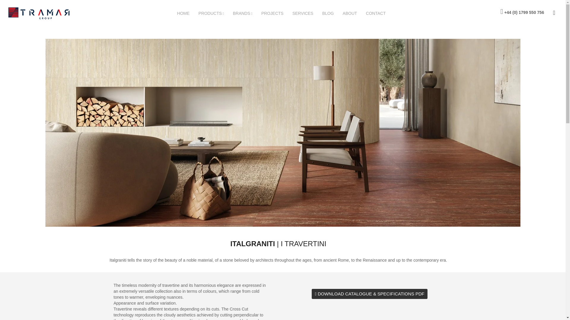  What do you see at coordinates (307, 13) in the screenshot?
I see `SERVICES` at bounding box center [307, 13].